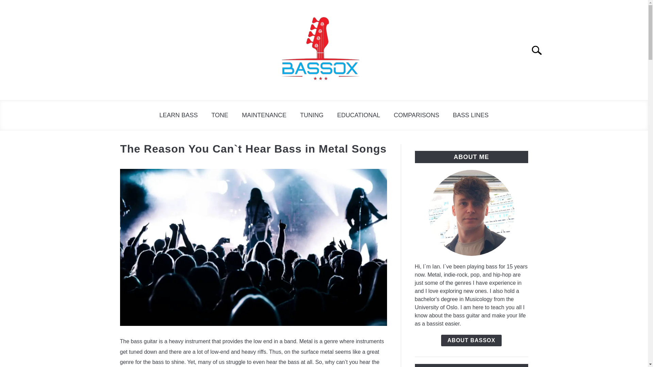 The height and width of the screenshot is (367, 653). What do you see at coordinates (471, 115) in the screenshot?
I see `BASS LINES` at bounding box center [471, 115].